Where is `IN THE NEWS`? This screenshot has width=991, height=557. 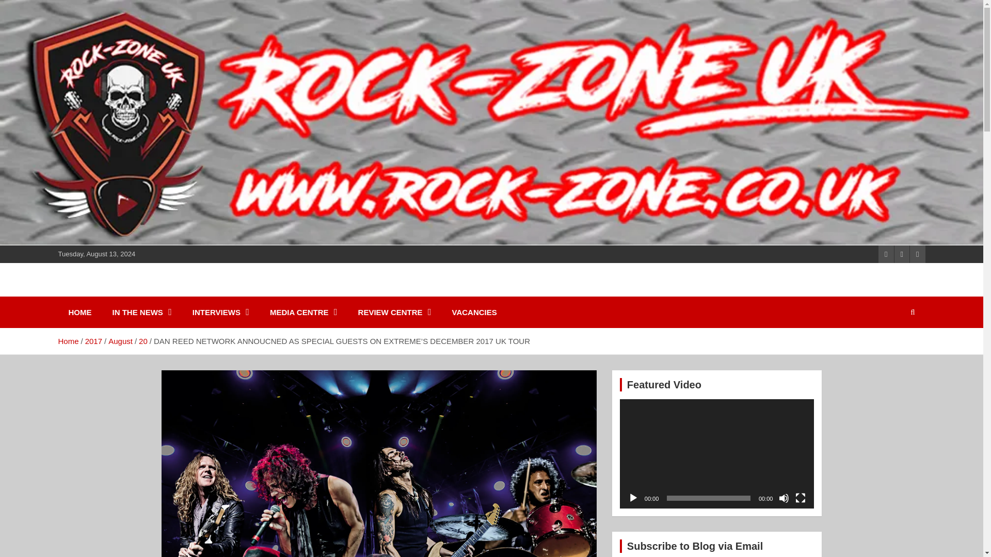
IN THE NEWS is located at coordinates (142, 312).